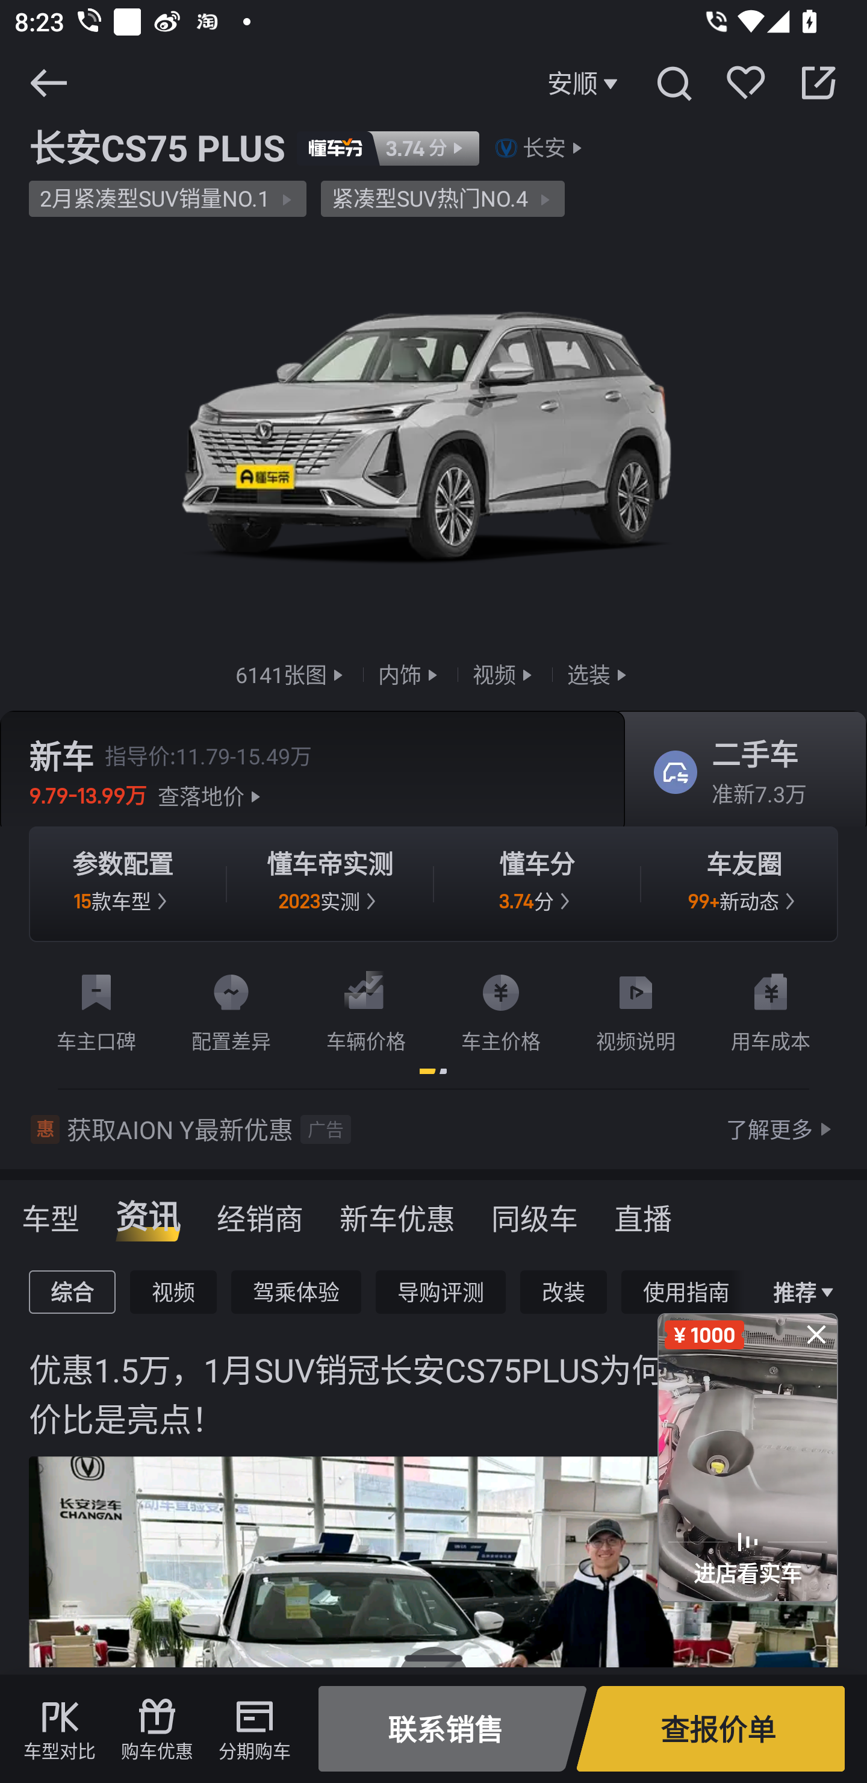 The width and height of the screenshot is (867, 1783). What do you see at coordinates (686, 1291) in the screenshot?
I see `使用指南` at bounding box center [686, 1291].